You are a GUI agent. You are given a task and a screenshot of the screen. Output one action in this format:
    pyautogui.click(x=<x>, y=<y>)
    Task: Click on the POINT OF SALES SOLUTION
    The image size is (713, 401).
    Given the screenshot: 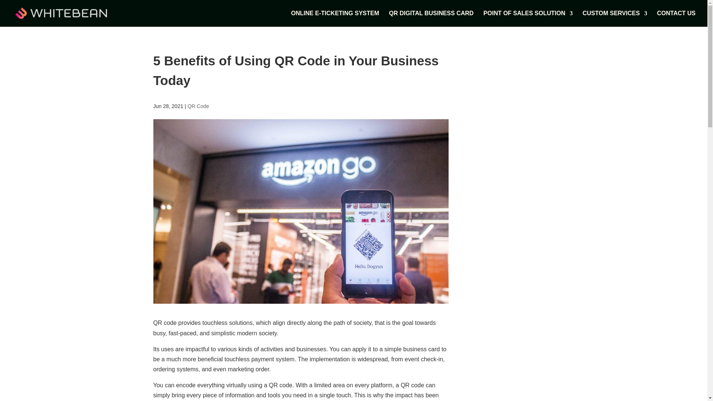 What is the action you would take?
    pyautogui.click(x=528, y=19)
    